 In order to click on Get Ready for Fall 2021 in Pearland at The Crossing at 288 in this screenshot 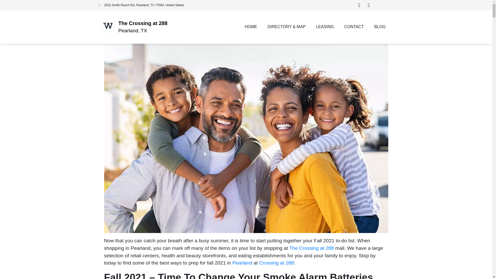, I will do `click(246, 138)`.